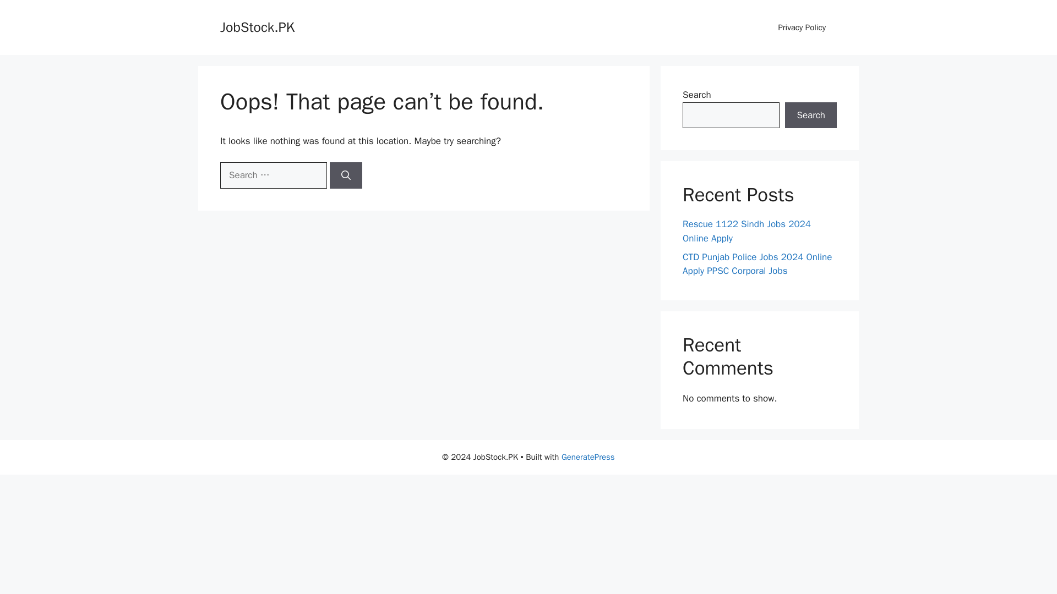 The height and width of the screenshot is (594, 1057). What do you see at coordinates (802, 28) in the screenshot?
I see `Privacy Policy` at bounding box center [802, 28].